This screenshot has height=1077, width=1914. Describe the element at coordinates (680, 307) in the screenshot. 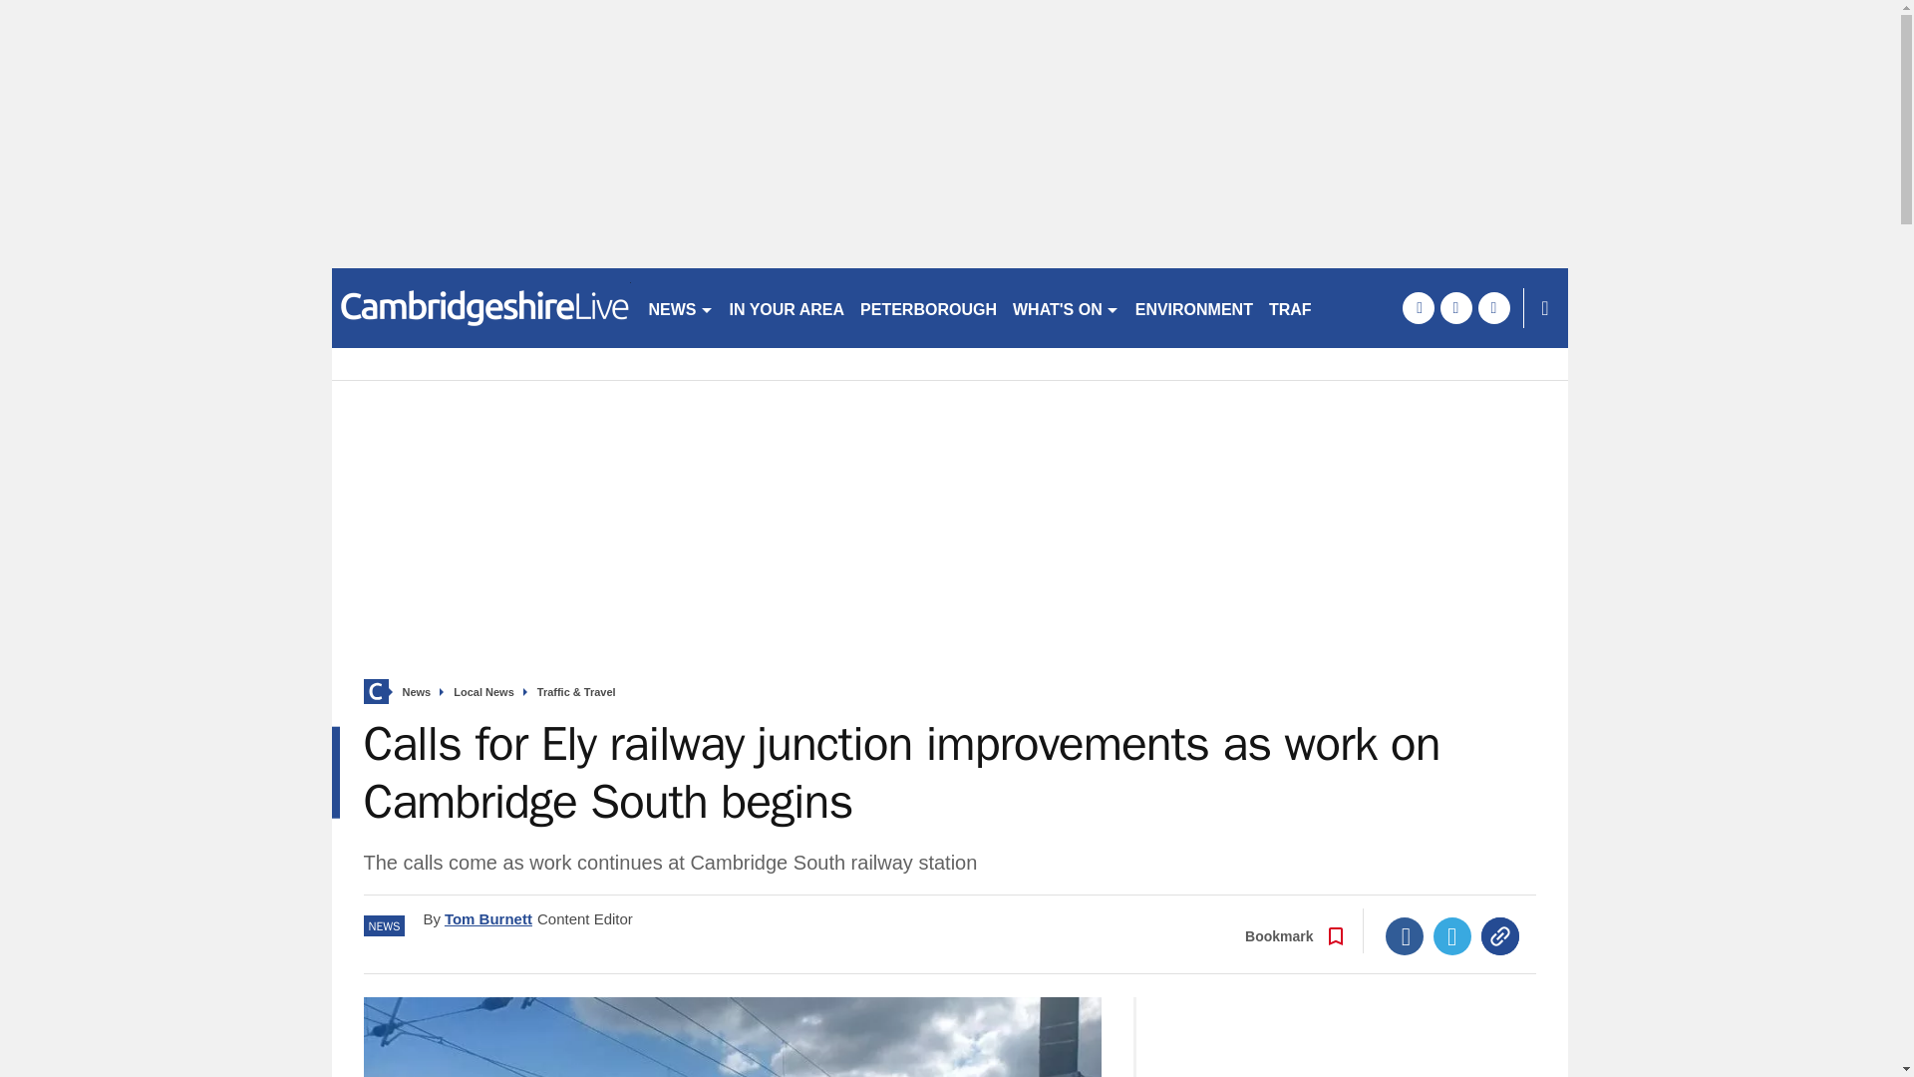

I see `NEWS` at that location.